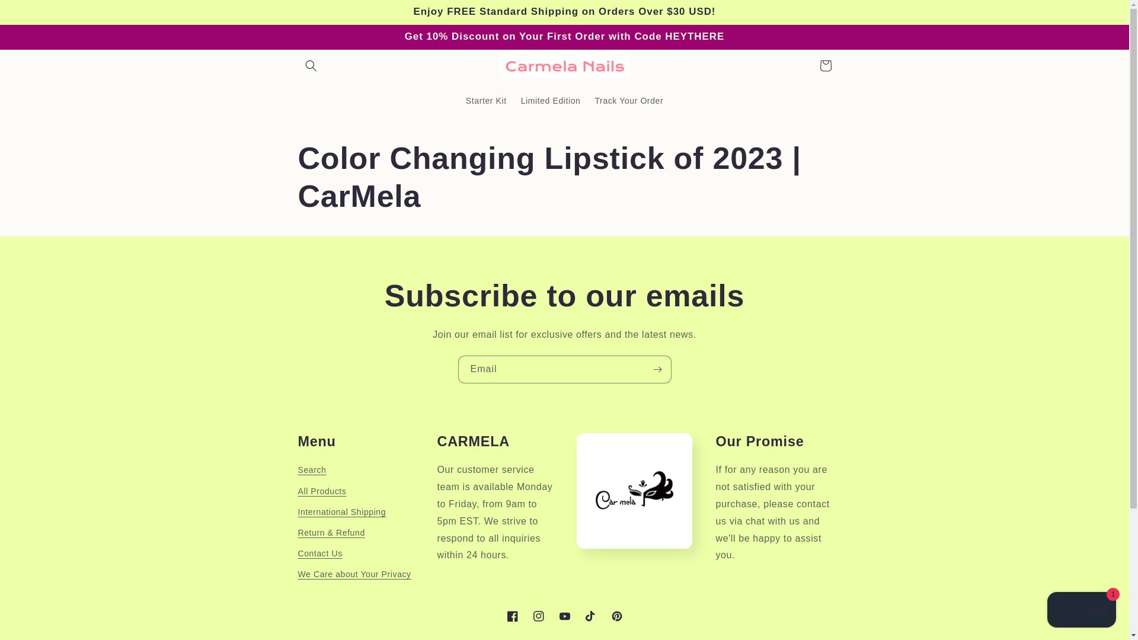 This screenshot has height=640, width=1138. What do you see at coordinates (319, 553) in the screenshot?
I see `Contact Us` at bounding box center [319, 553].